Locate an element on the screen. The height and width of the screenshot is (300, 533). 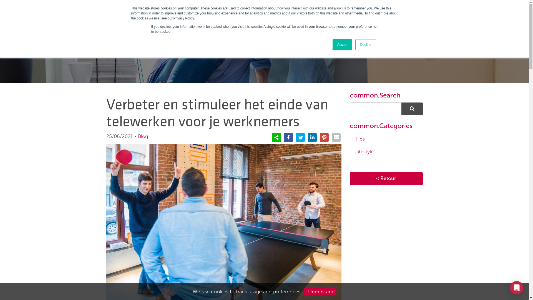
< Retour is located at coordinates (386, 179).